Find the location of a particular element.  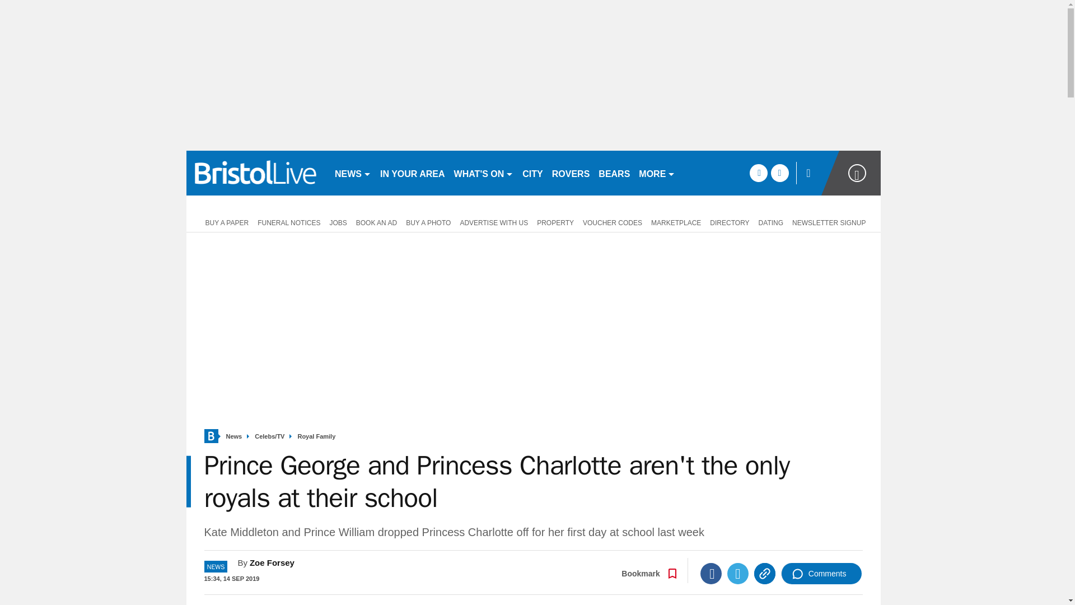

facebook is located at coordinates (758, 173).